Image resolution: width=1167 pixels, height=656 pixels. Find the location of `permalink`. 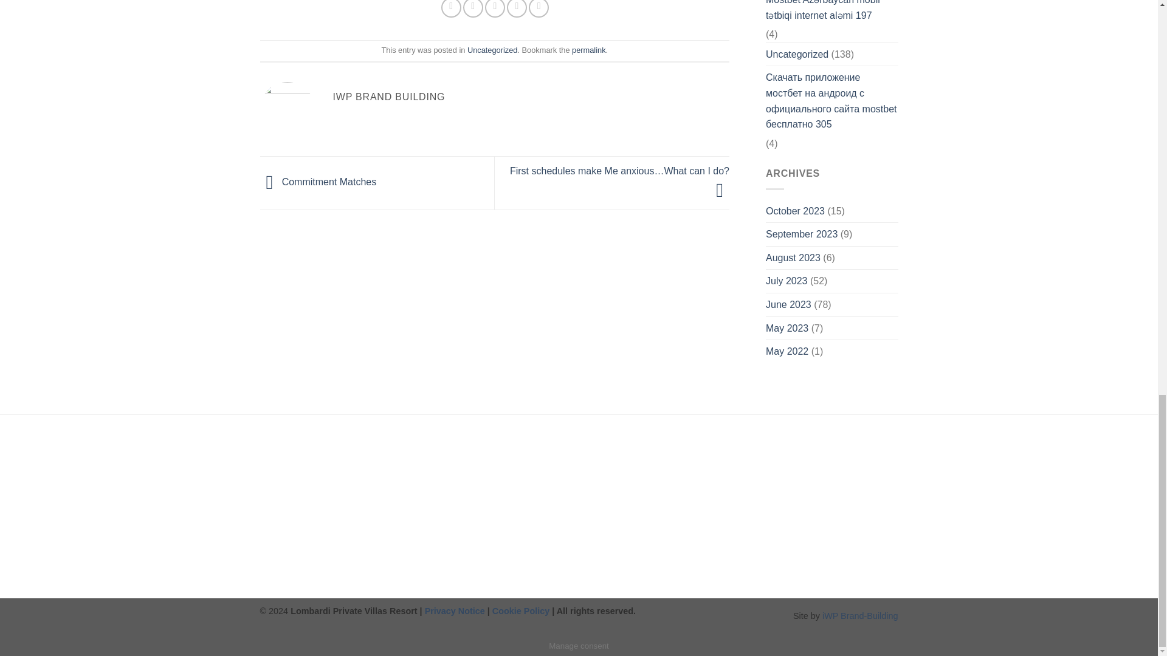

permalink is located at coordinates (588, 50).